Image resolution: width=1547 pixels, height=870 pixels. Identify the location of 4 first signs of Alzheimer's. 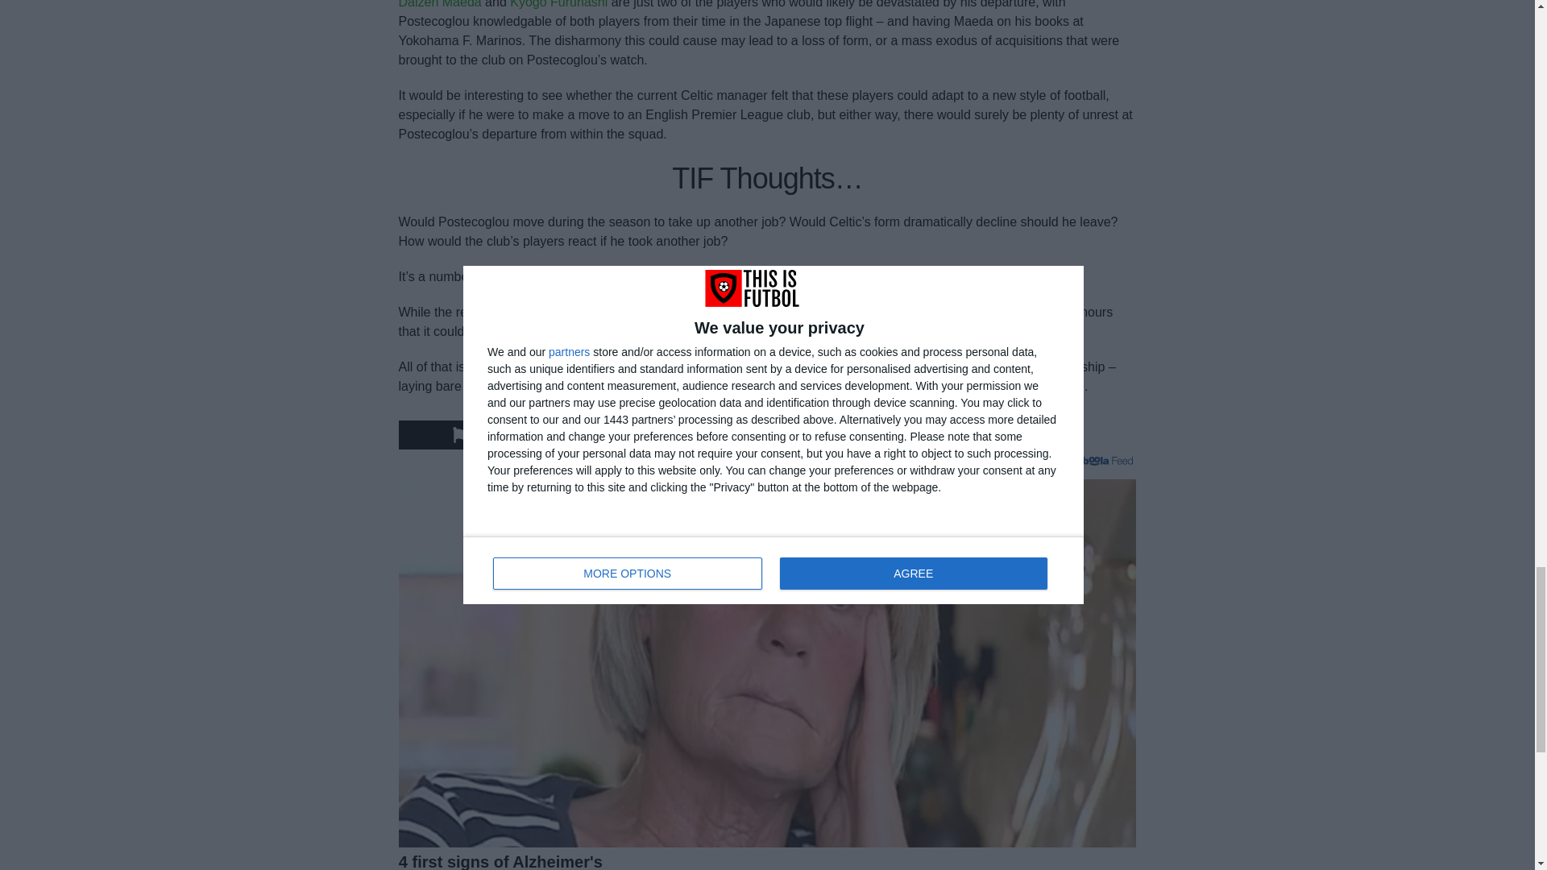
(768, 860).